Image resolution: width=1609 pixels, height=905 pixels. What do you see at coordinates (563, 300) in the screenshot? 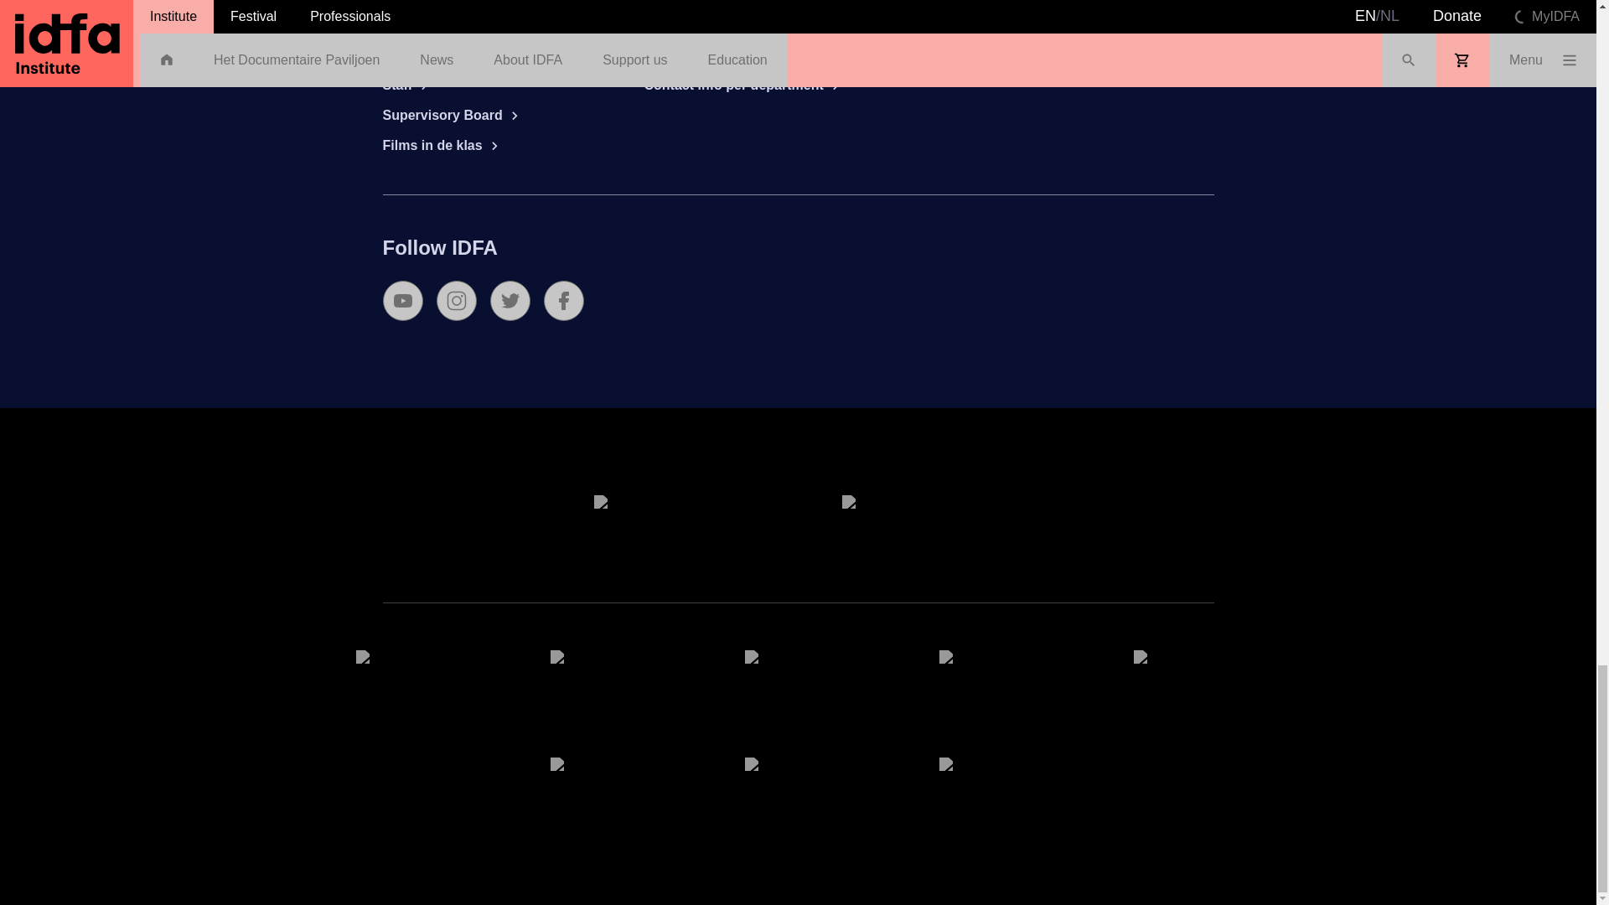
I see `facebook` at bounding box center [563, 300].